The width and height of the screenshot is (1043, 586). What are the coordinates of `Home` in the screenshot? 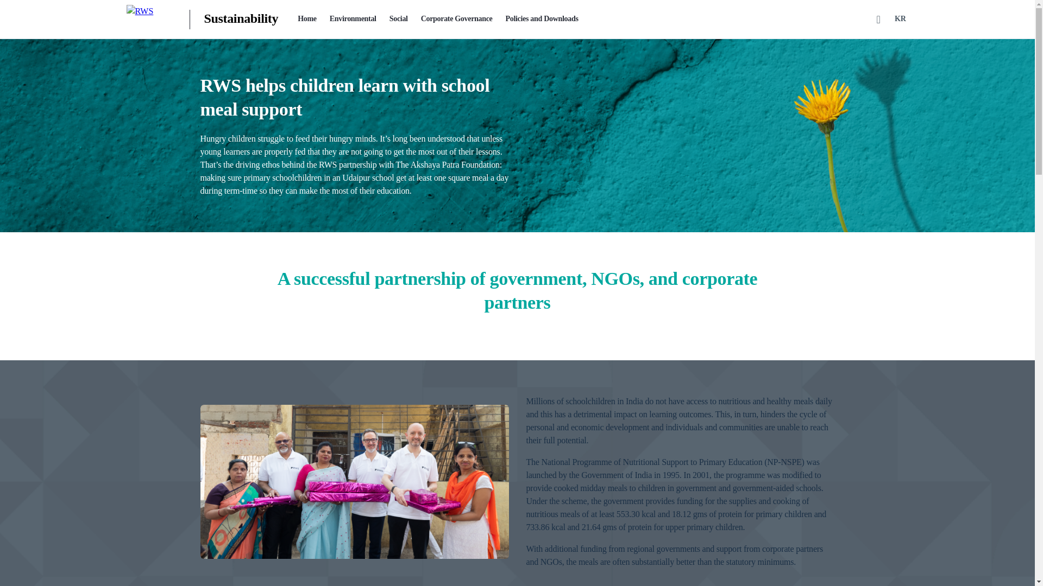 It's located at (307, 20).